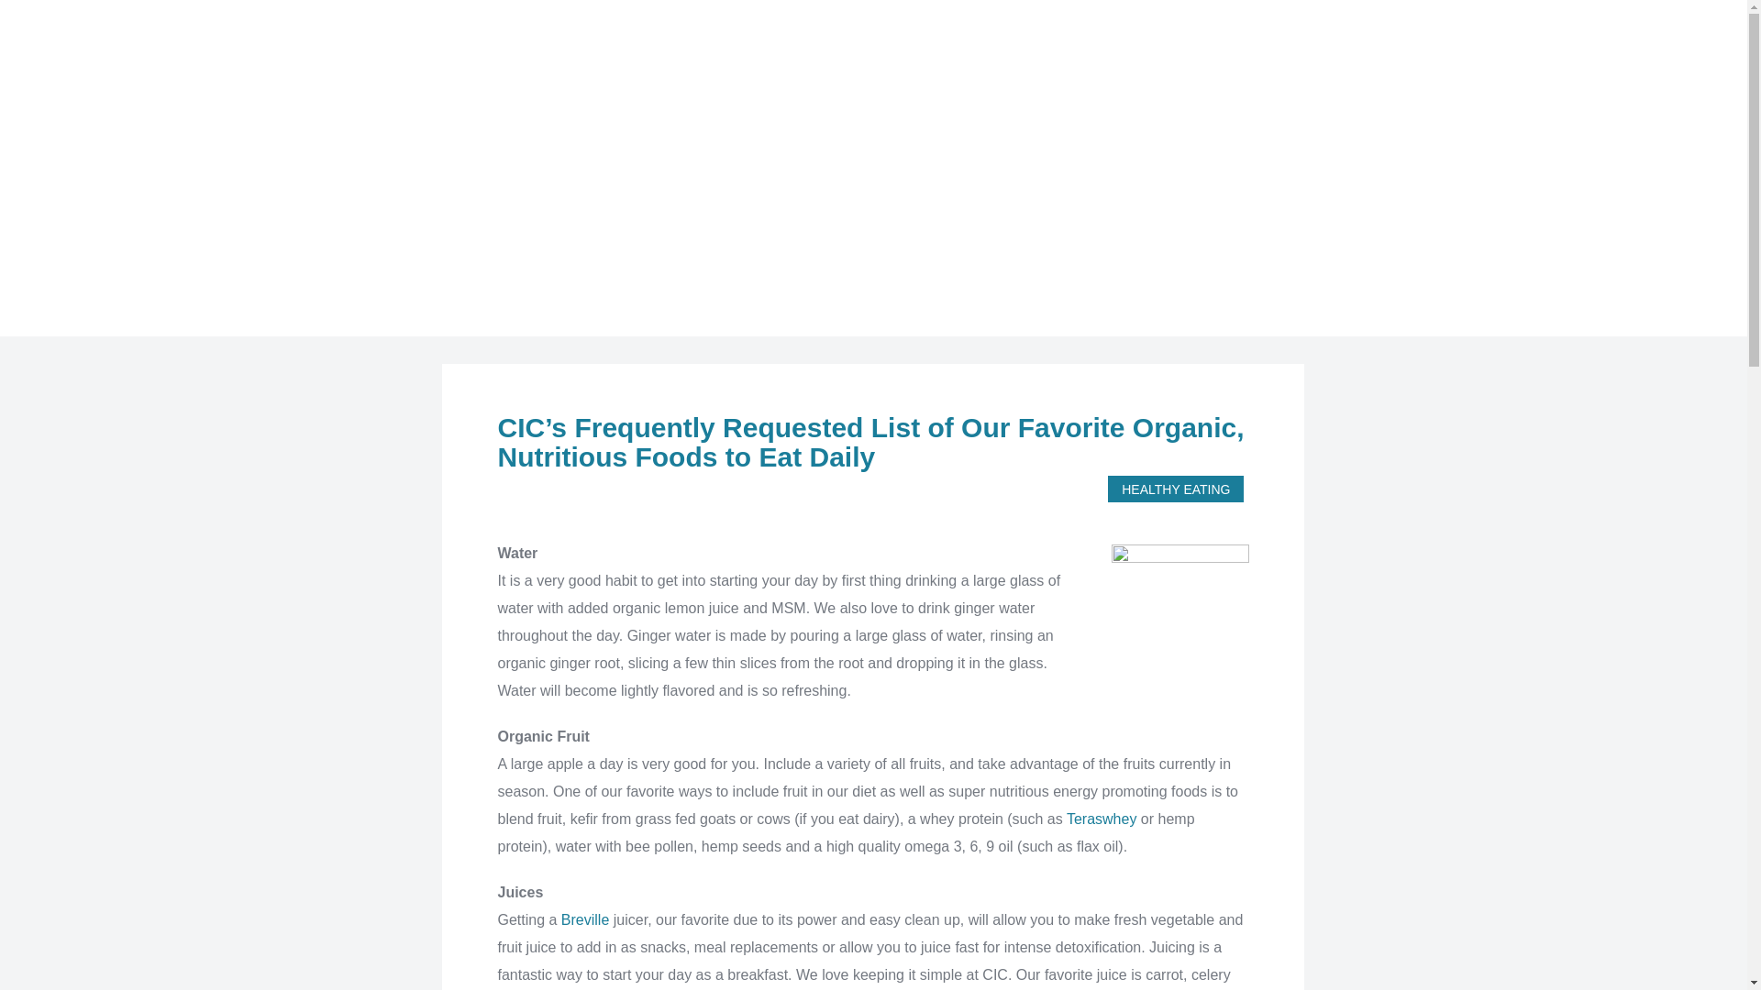 Image resolution: width=1761 pixels, height=990 pixels. I want to click on RESOURCE CENTER, so click(1434, 48).